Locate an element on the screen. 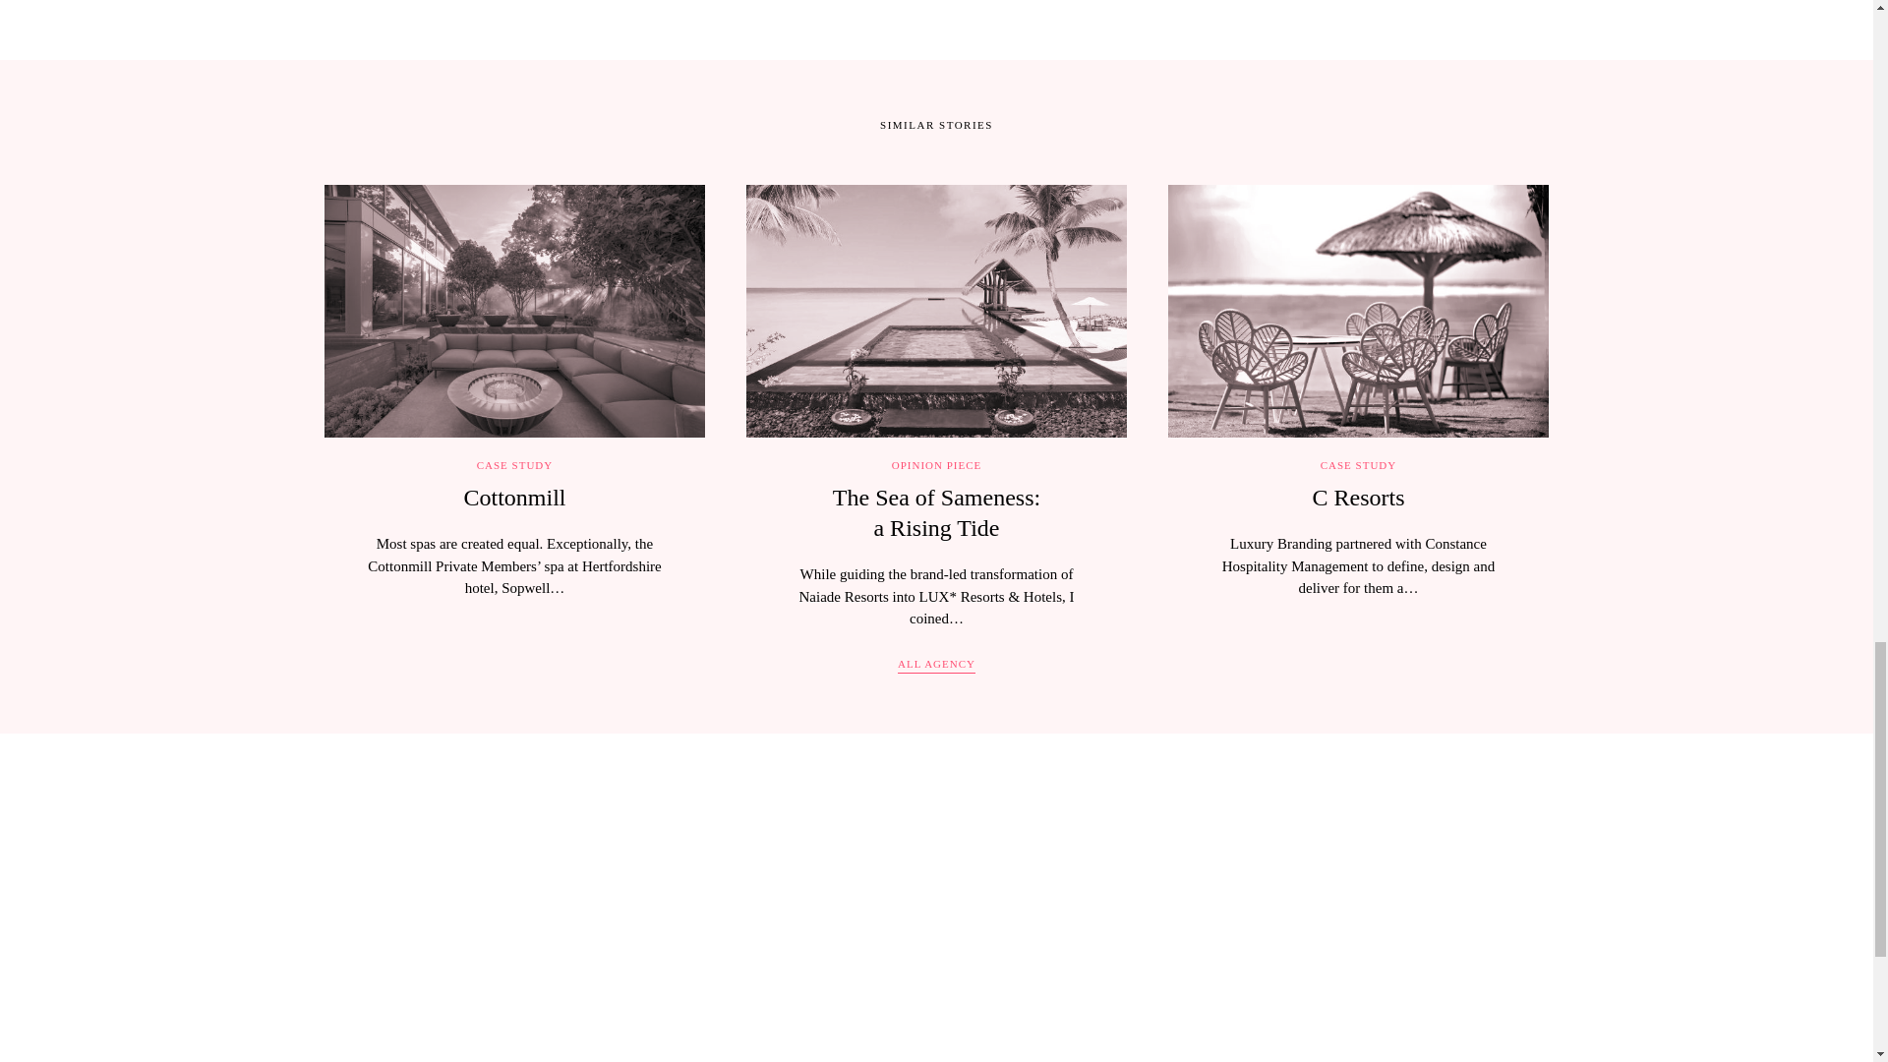  C Resorts is located at coordinates (1358, 498).